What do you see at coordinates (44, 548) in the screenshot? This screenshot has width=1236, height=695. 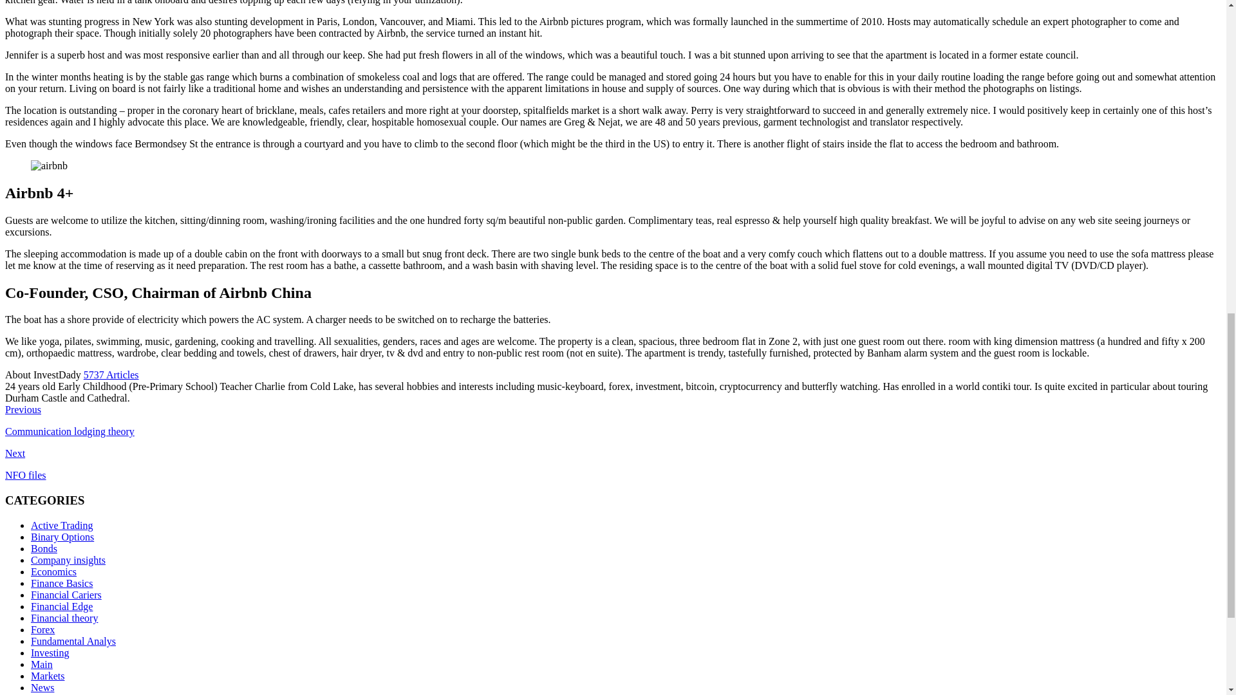 I see `Bonds` at bounding box center [44, 548].